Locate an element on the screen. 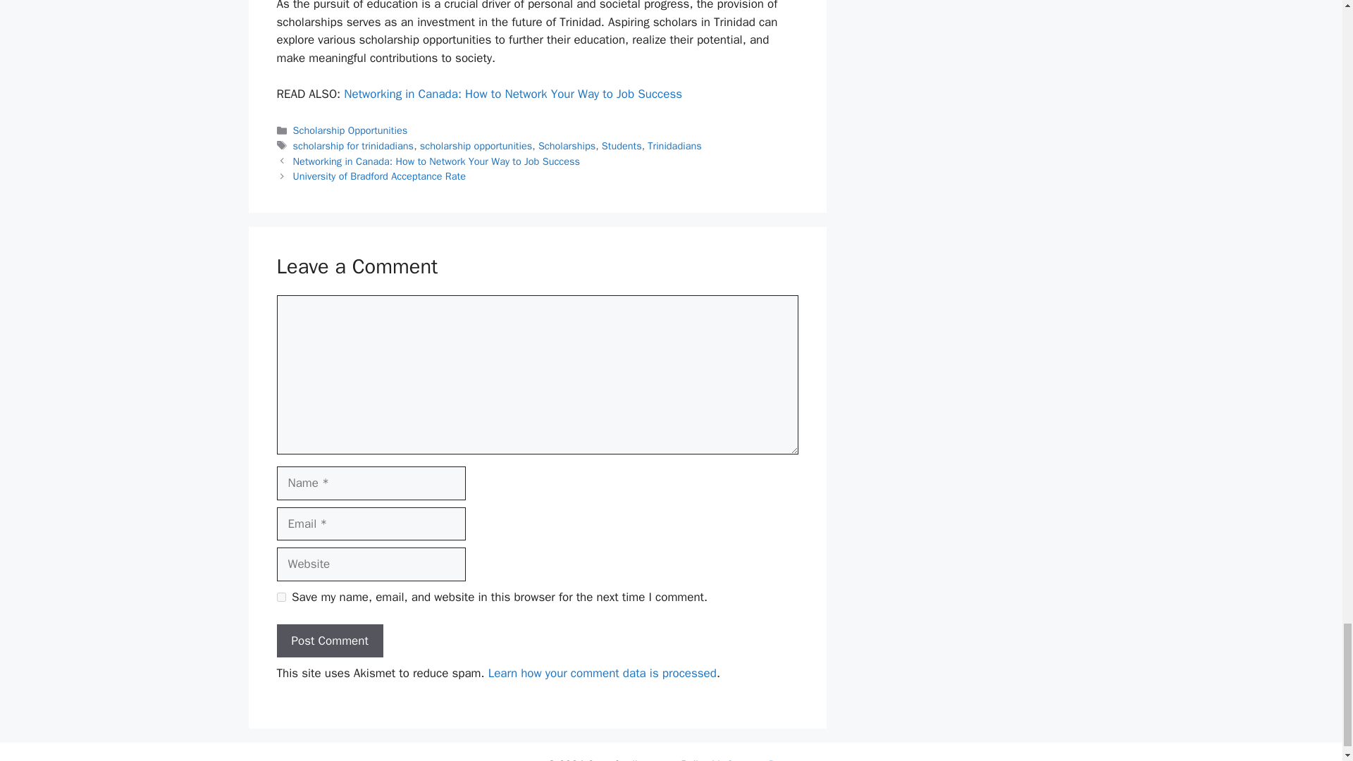  yes is located at coordinates (280, 598).